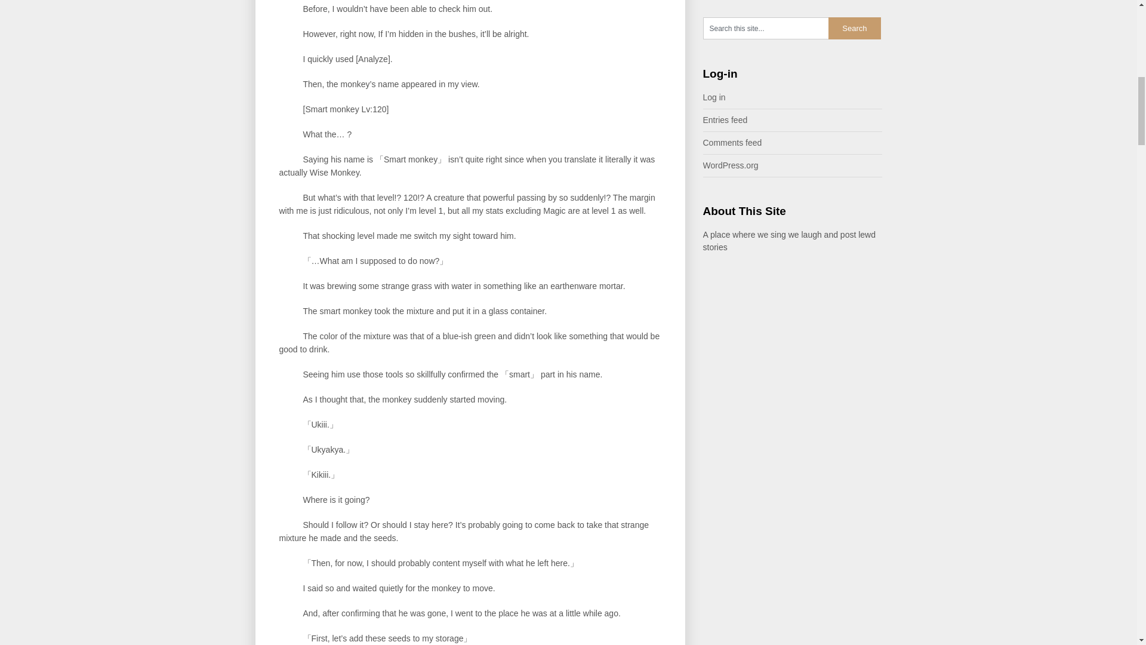 The height and width of the screenshot is (645, 1146). Describe the element at coordinates (731, 165) in the screenshot. I see `WordPress.org` at that location.